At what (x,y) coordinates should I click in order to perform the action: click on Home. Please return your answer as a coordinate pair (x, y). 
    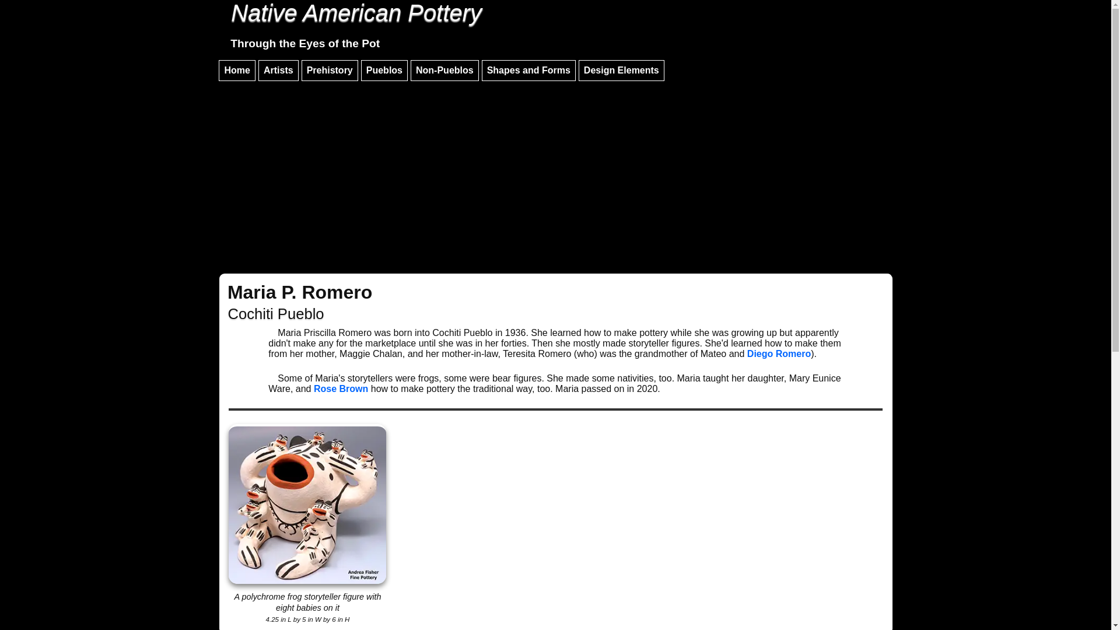
    Looking at the image, I should click on (237, 70).